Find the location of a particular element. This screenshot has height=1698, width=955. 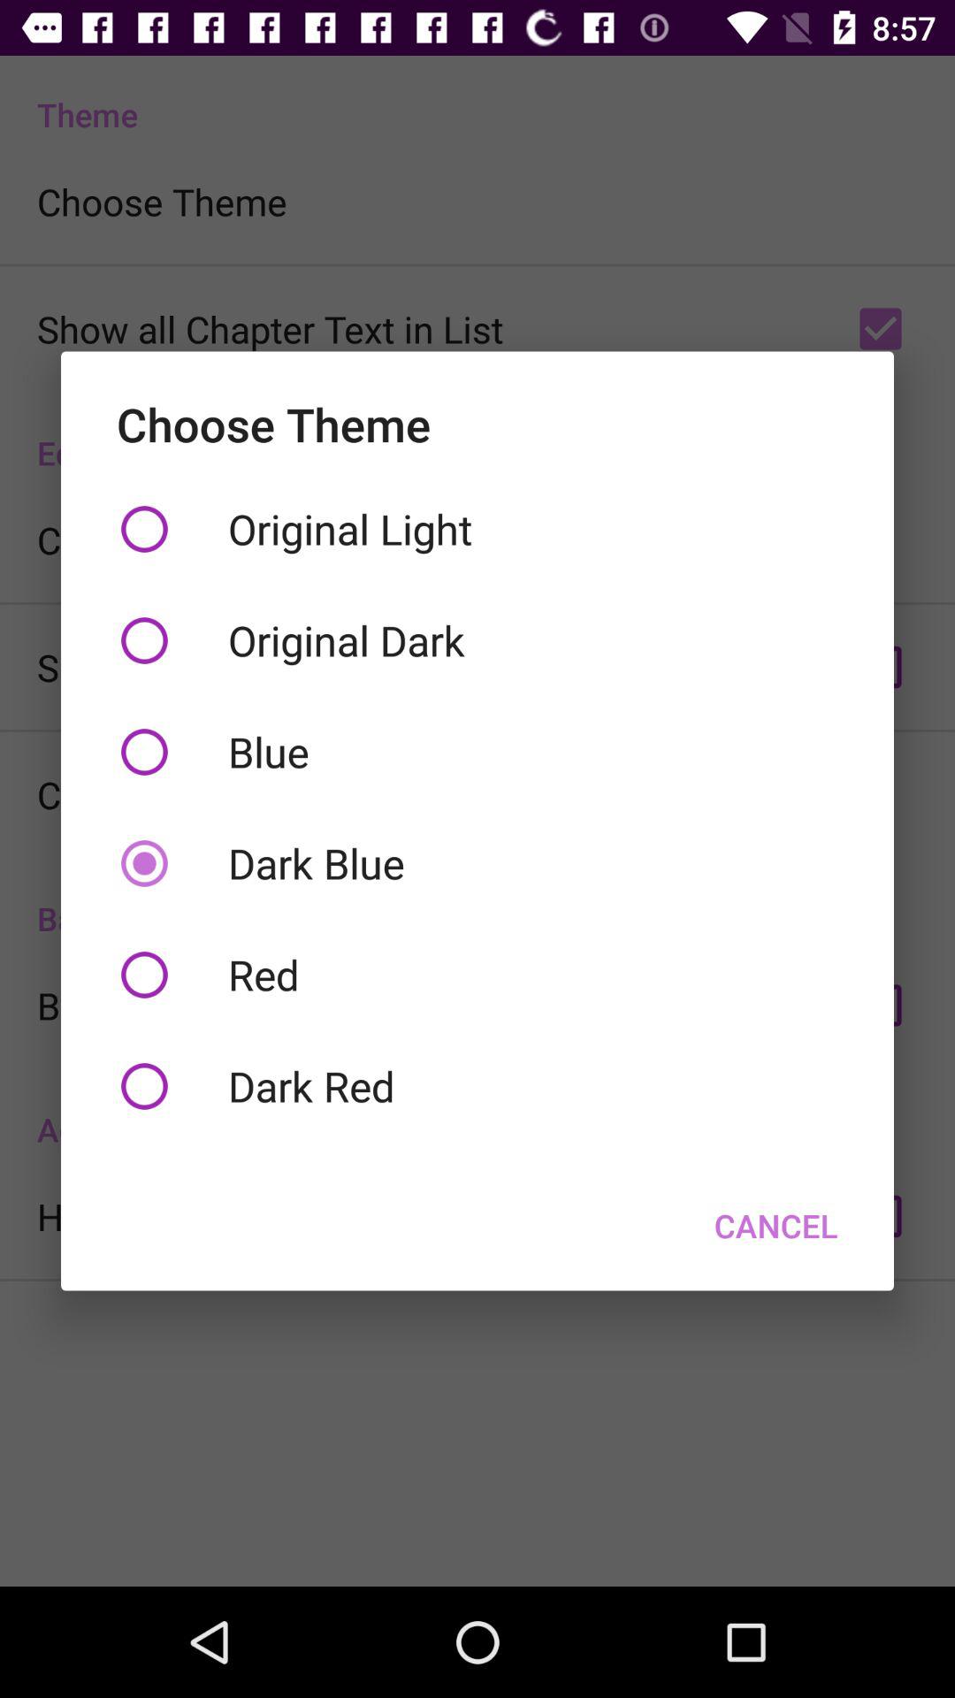

open the button at the bottom right corner is located at coordinates (776, 1225).